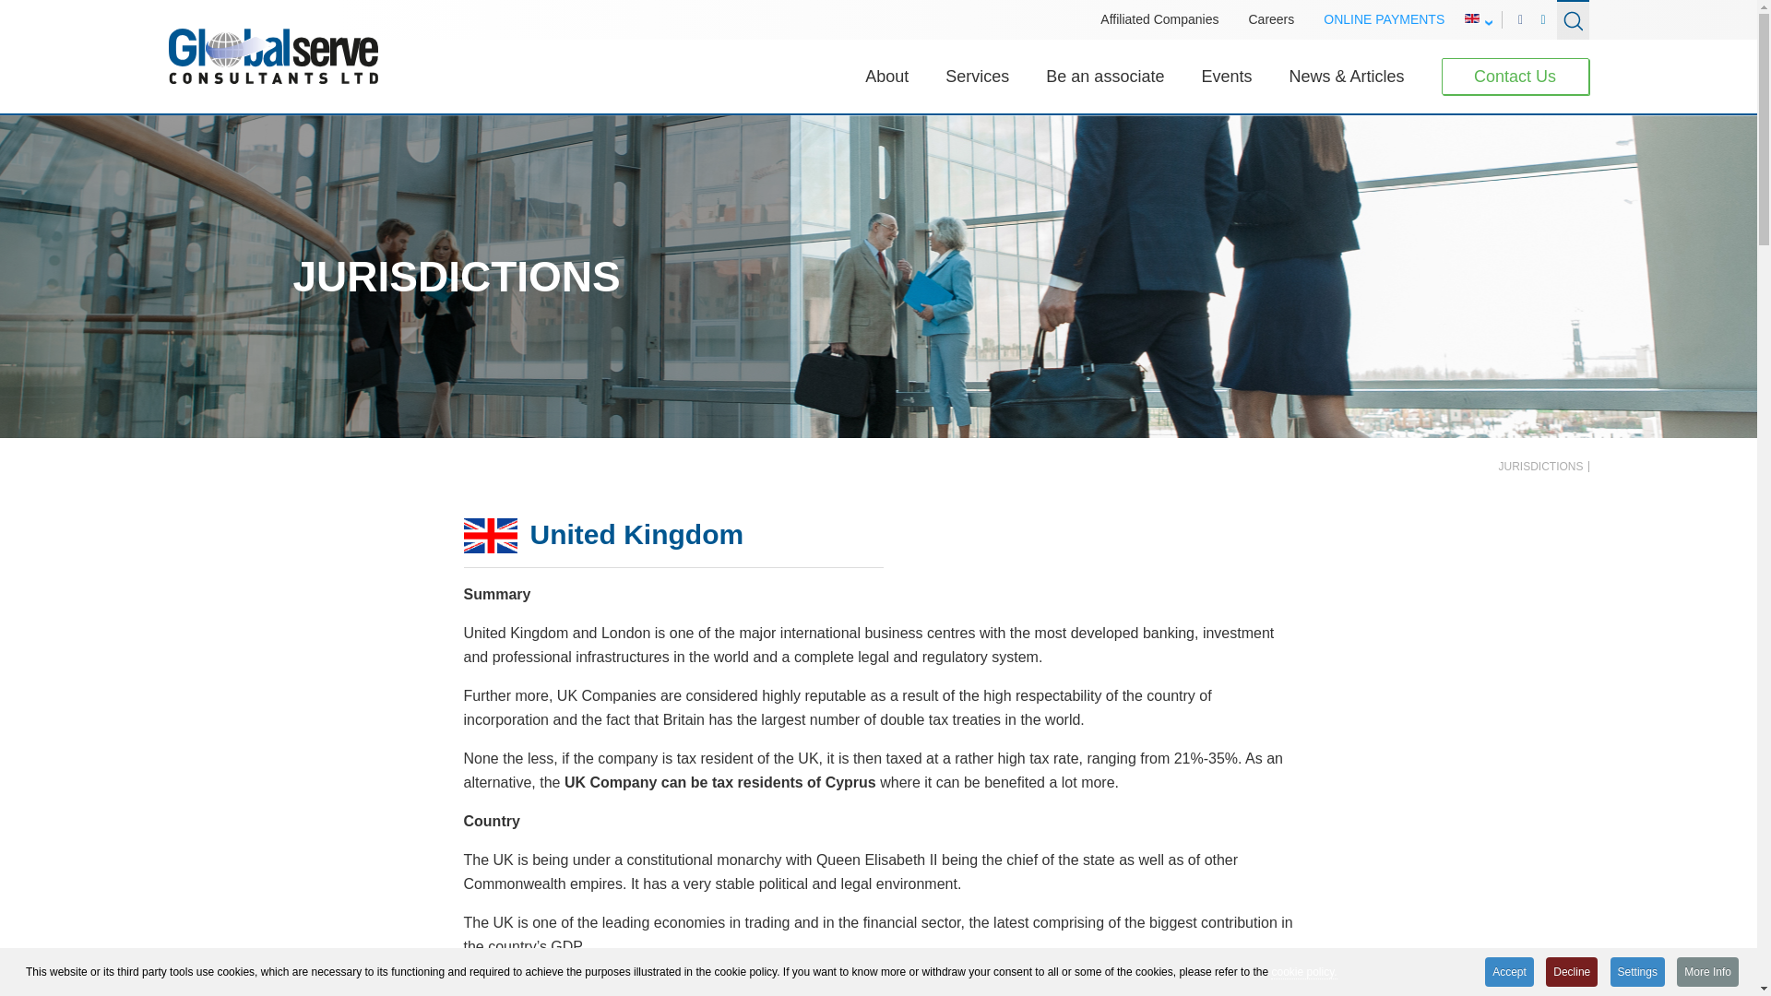 The image size is (1771, 996). I want to click on Events, so click(1226, 76).